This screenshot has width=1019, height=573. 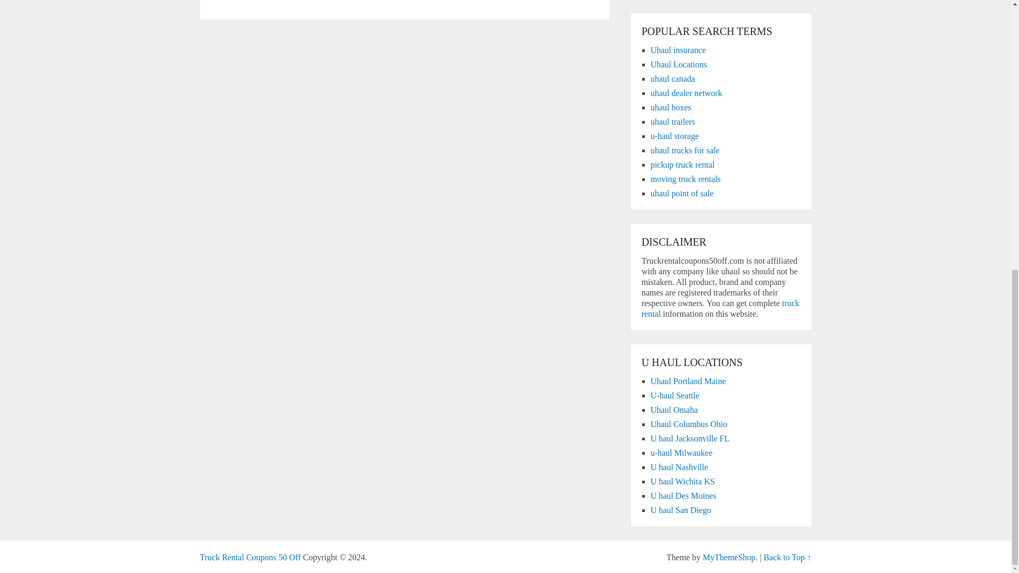 I want to click on Uhaul Columbus Ohio, so click(x=689, y=423).